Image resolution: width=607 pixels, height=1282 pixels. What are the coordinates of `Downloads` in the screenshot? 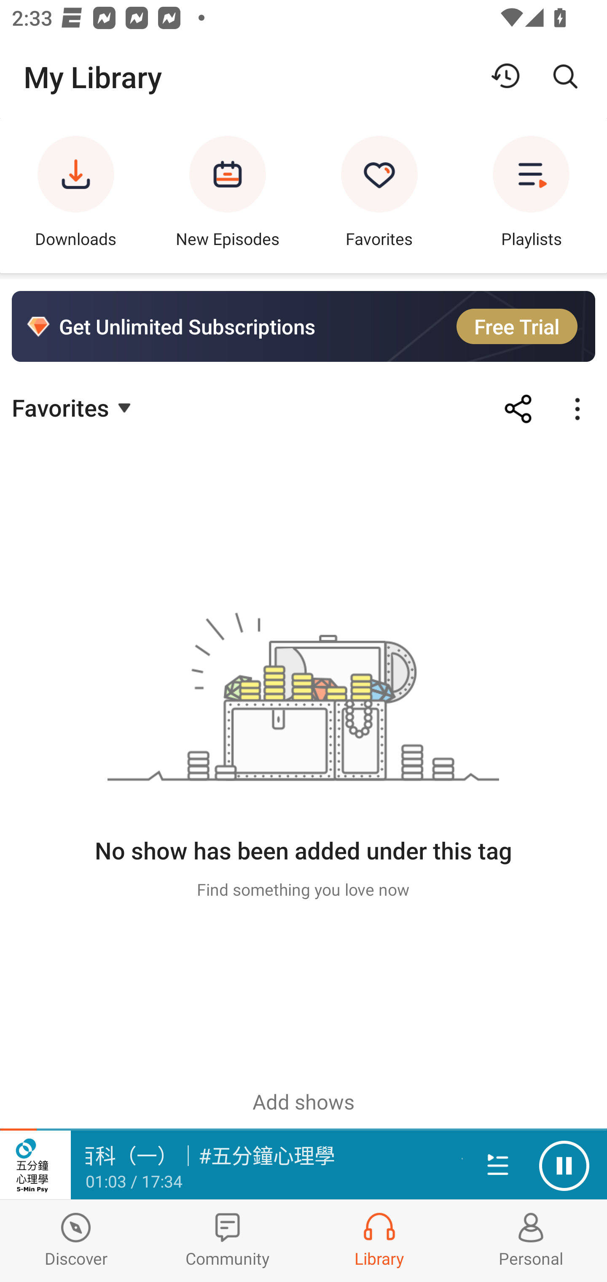 It's located at (76, 195).